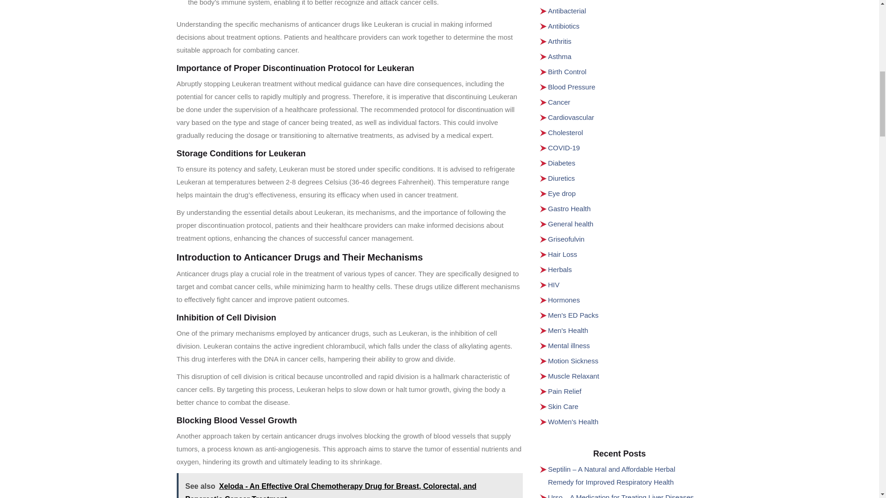 This screenshot has height=498, width=886. What do you see at coordinates (562, 193) in the screenshot?
I see `Eye drop` at bounding box center [562, 193].